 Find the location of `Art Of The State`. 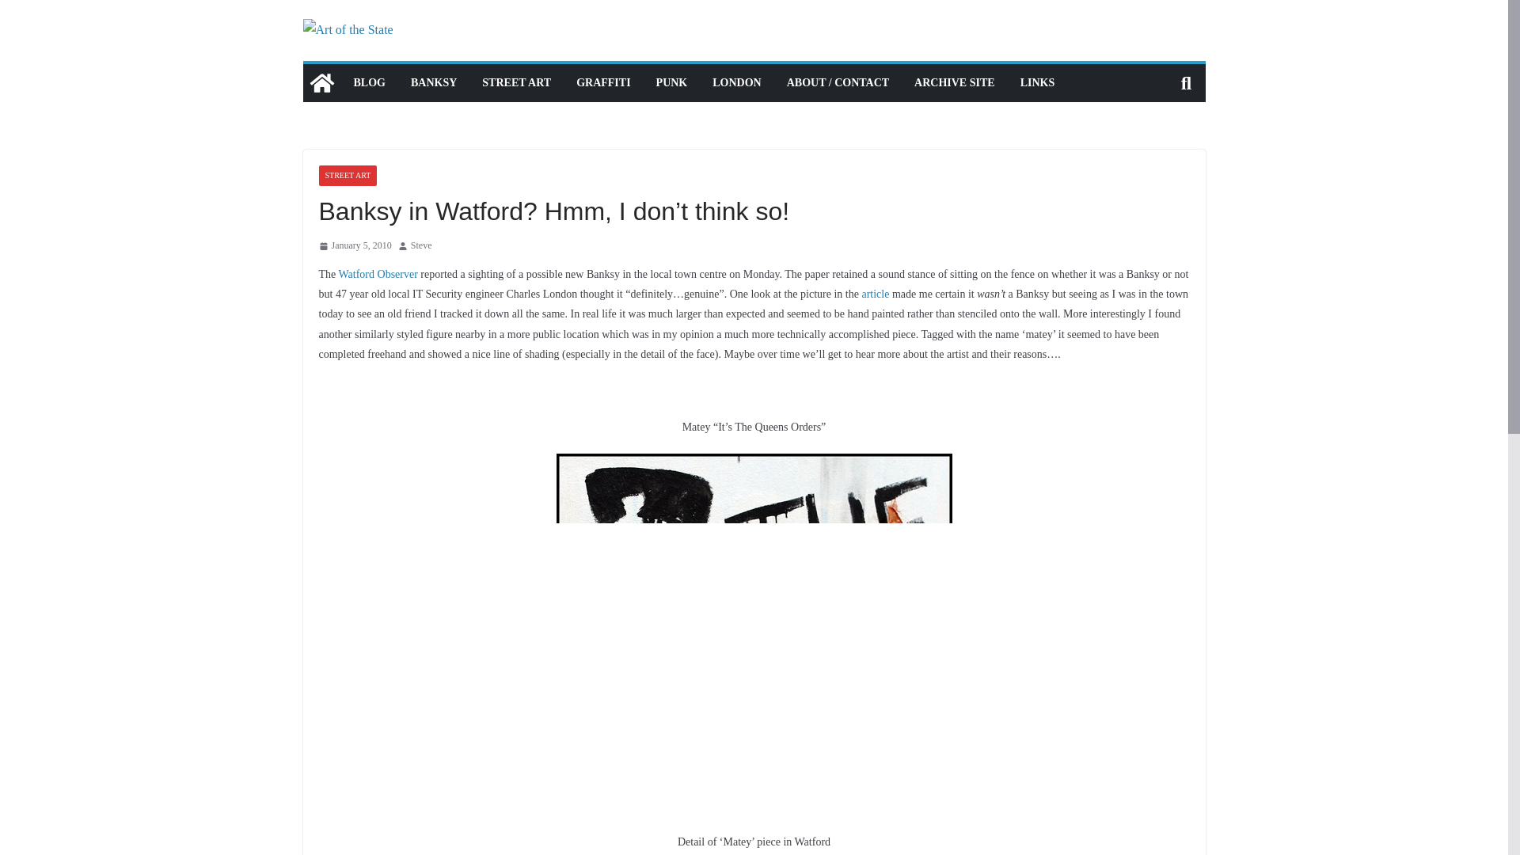

Art Of The State is located at coordinates (955, 82).